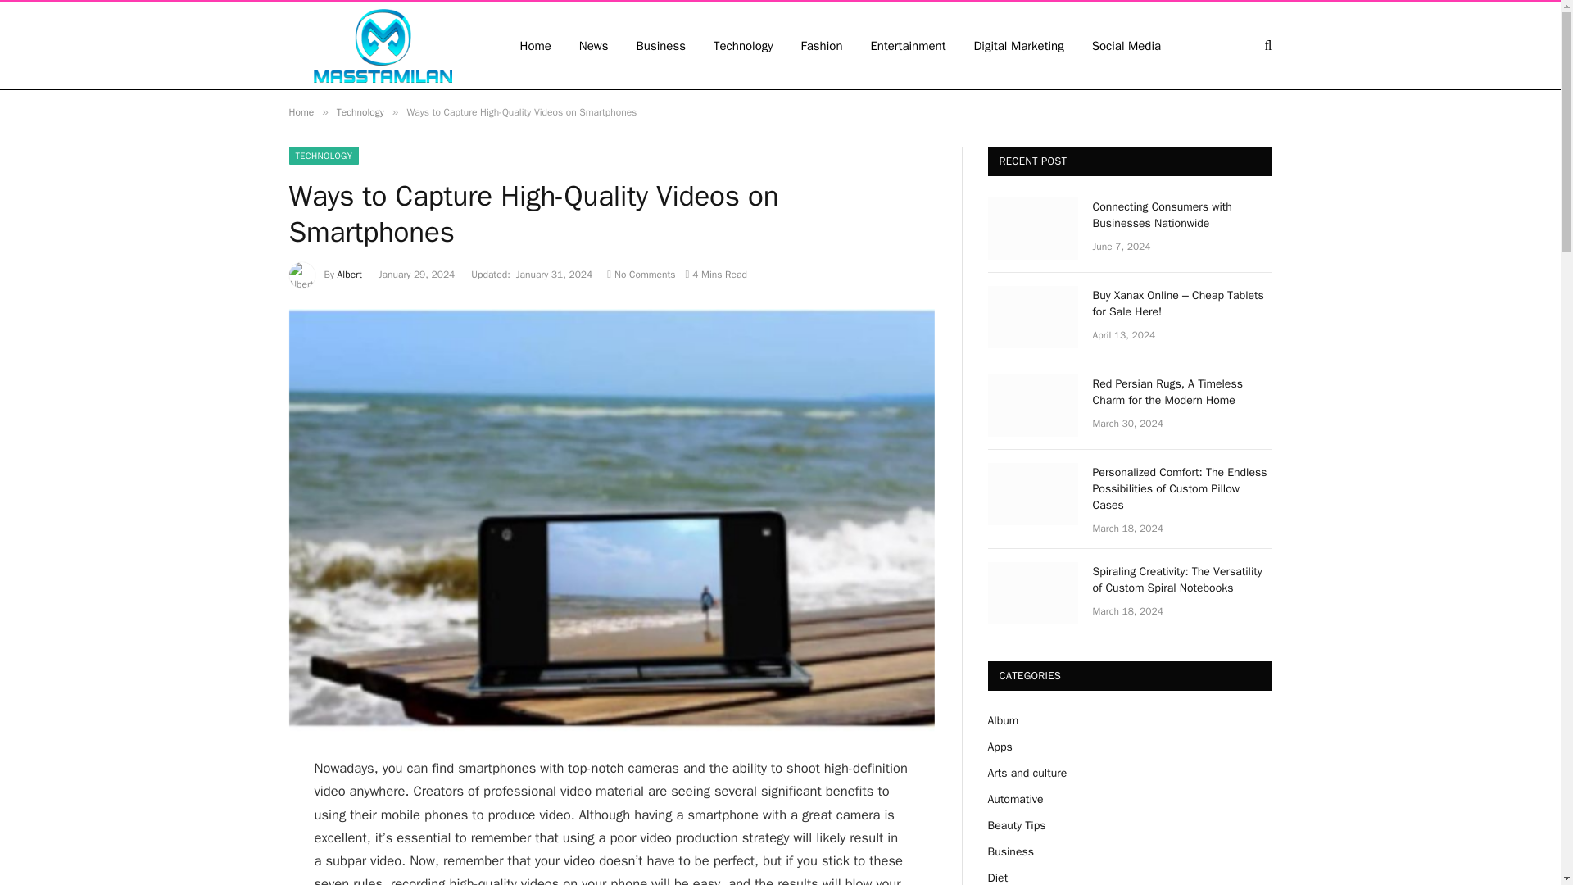 This screenshot has height=885, width=1573. What do you see at coordinates (1018, 46) in the screenshot?
I see `Digital Marketing` at bounding box center [1018, 46].